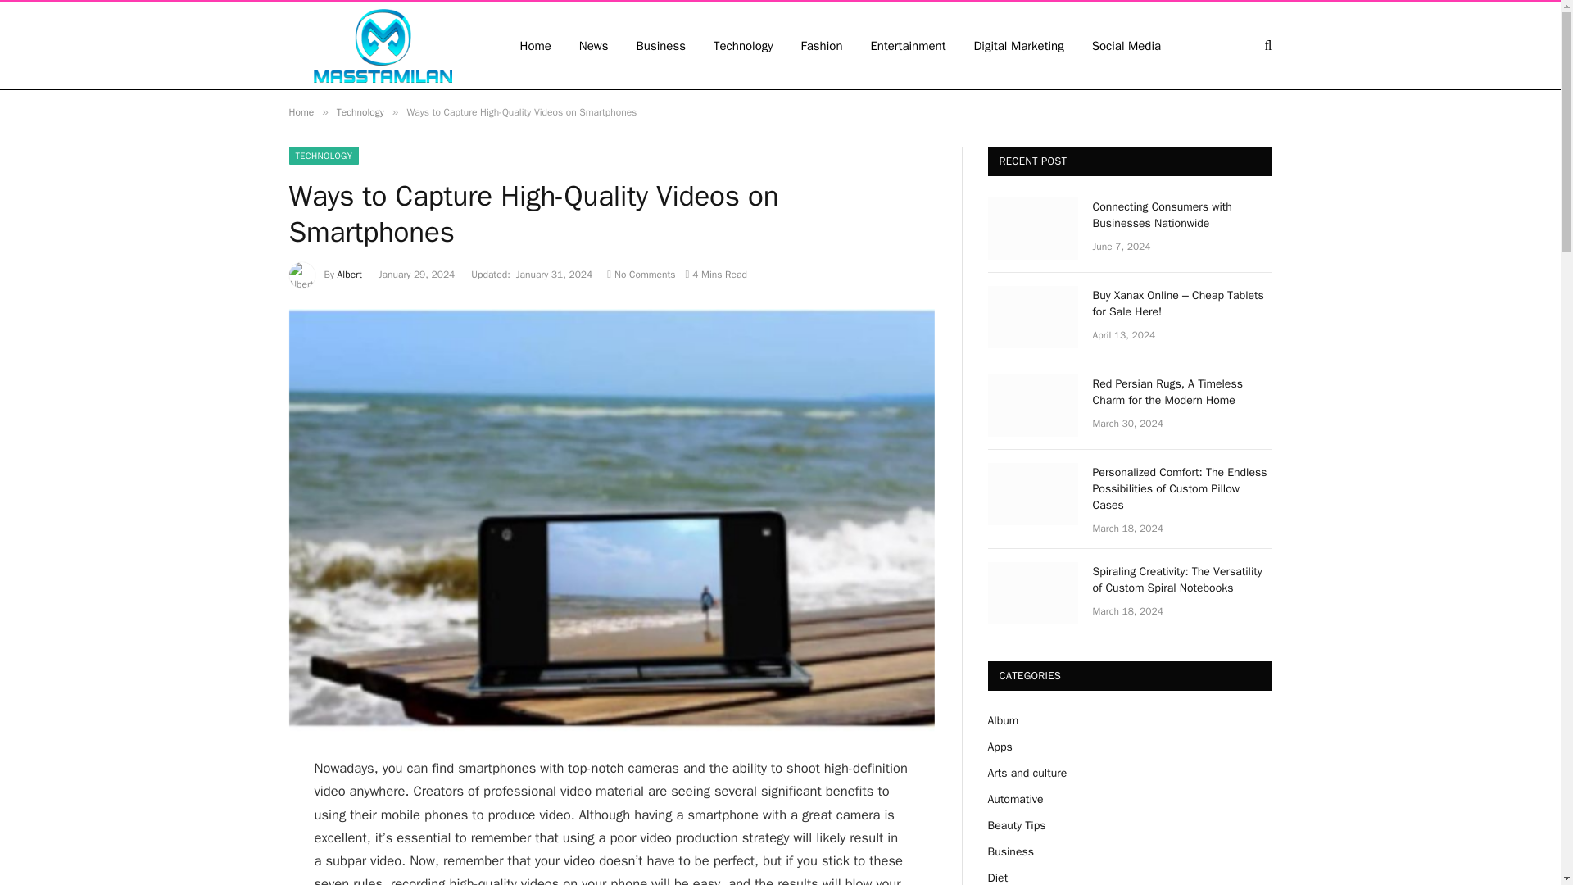 This screenshot has height=885, width=1573. What do you see at coordinates (1018, 46) in the screenshot?
I see `Digital Marketing` at bounding box center [1018, 46].